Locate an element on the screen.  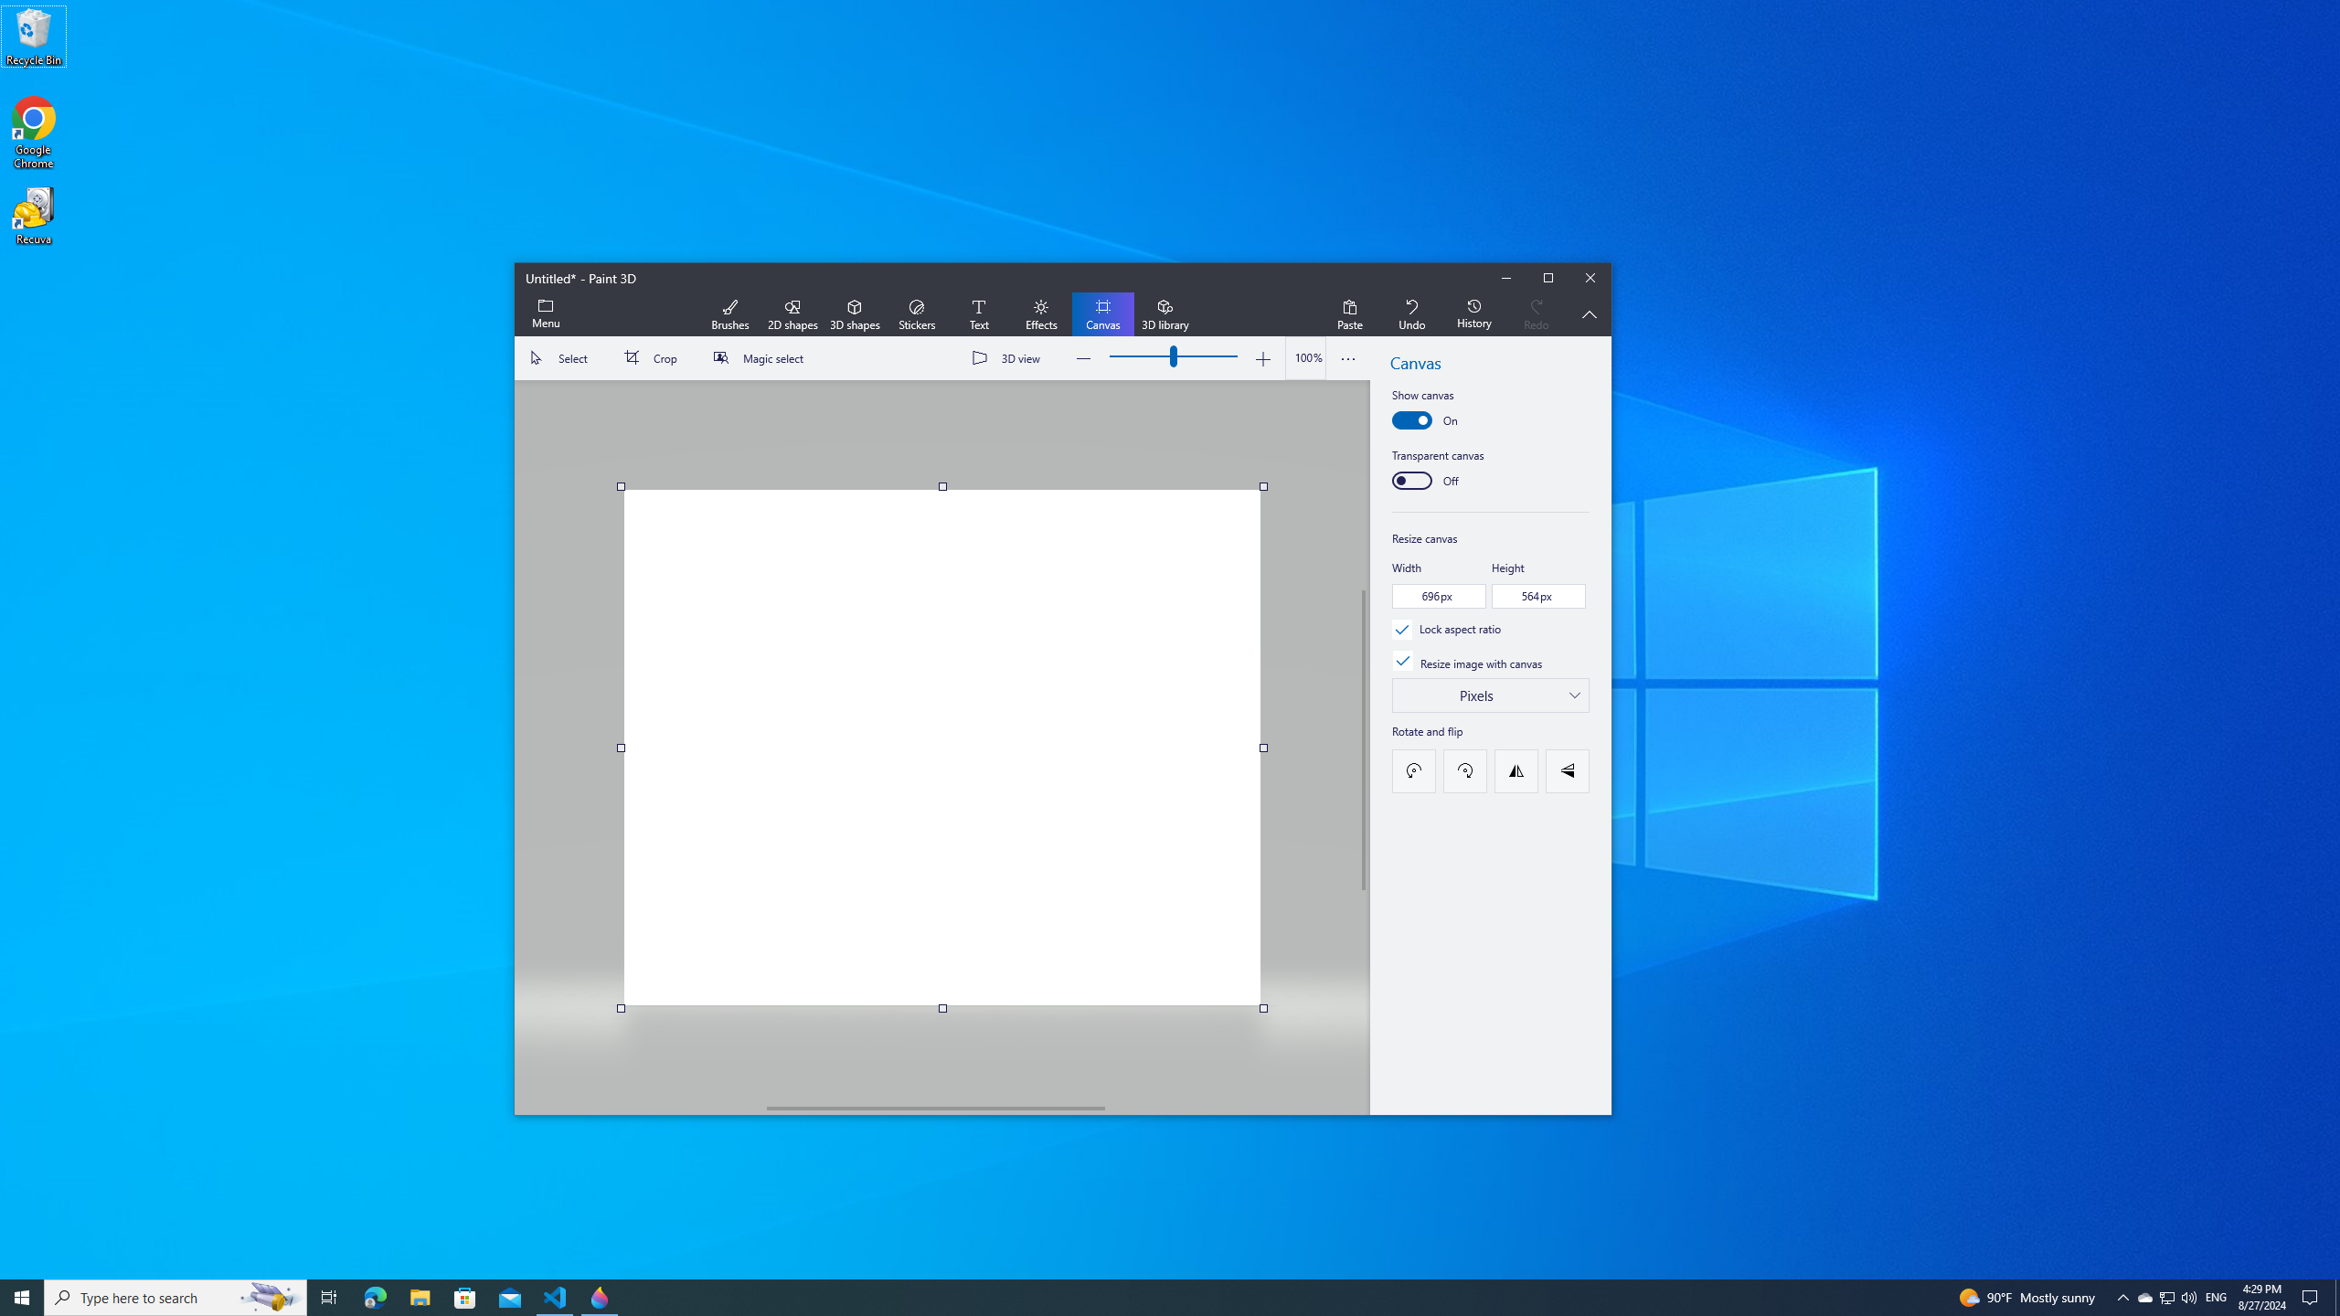
Action Center, No new notifications is located at coordinates (2313, 1298).